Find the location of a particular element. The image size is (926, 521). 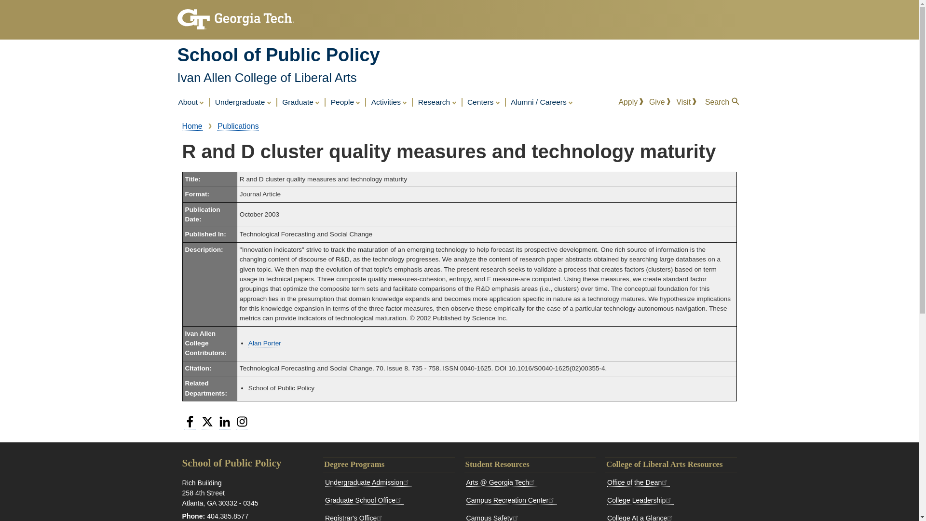

Skip to main content is located at coordinates (459, 1).